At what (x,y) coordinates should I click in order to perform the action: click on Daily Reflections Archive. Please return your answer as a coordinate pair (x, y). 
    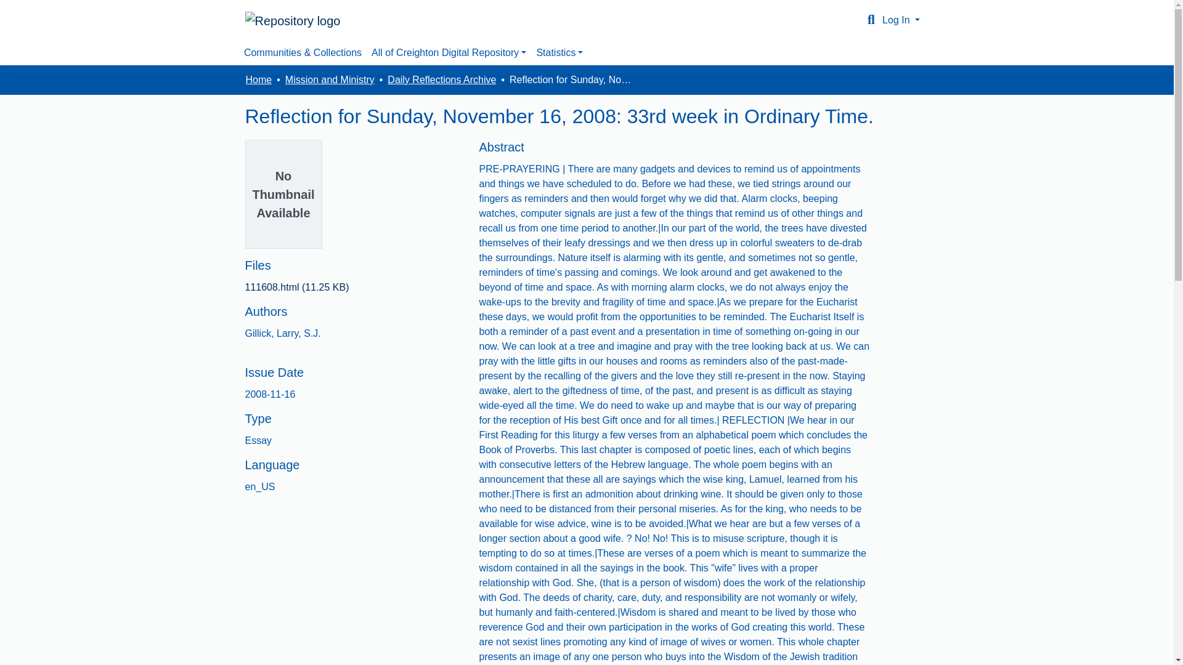
    Looking at the image, I should click on (441, 79).